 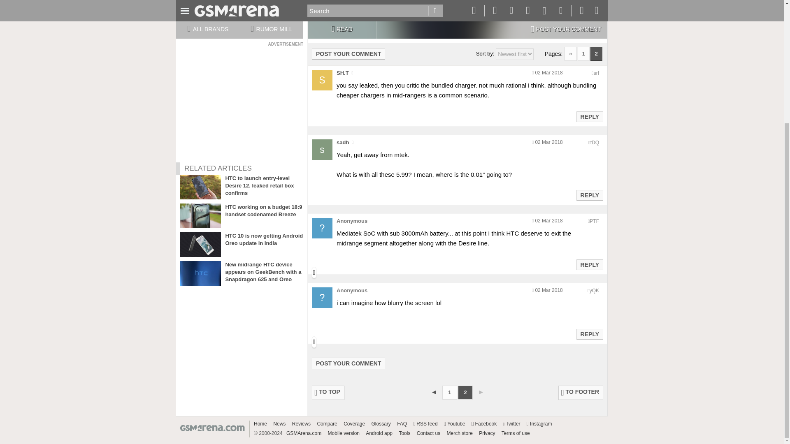 I want to click on Encoded anonymized location, so click(x=594, y=290).